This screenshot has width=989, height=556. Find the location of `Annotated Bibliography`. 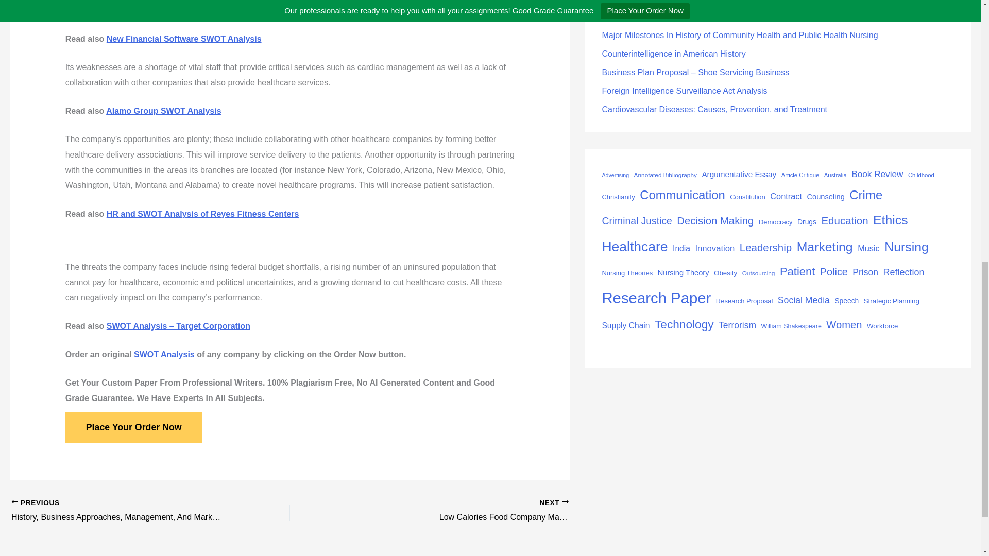

Annotated Bibliography is located at coordinates (666, 176).